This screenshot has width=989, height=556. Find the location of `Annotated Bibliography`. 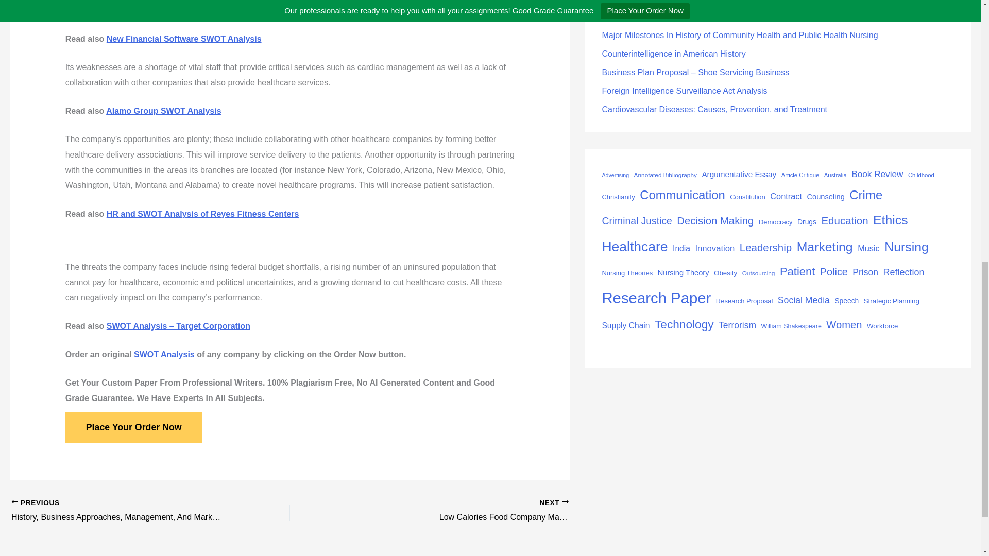

Annotated Bibliography is located at coordinates (666, 176).